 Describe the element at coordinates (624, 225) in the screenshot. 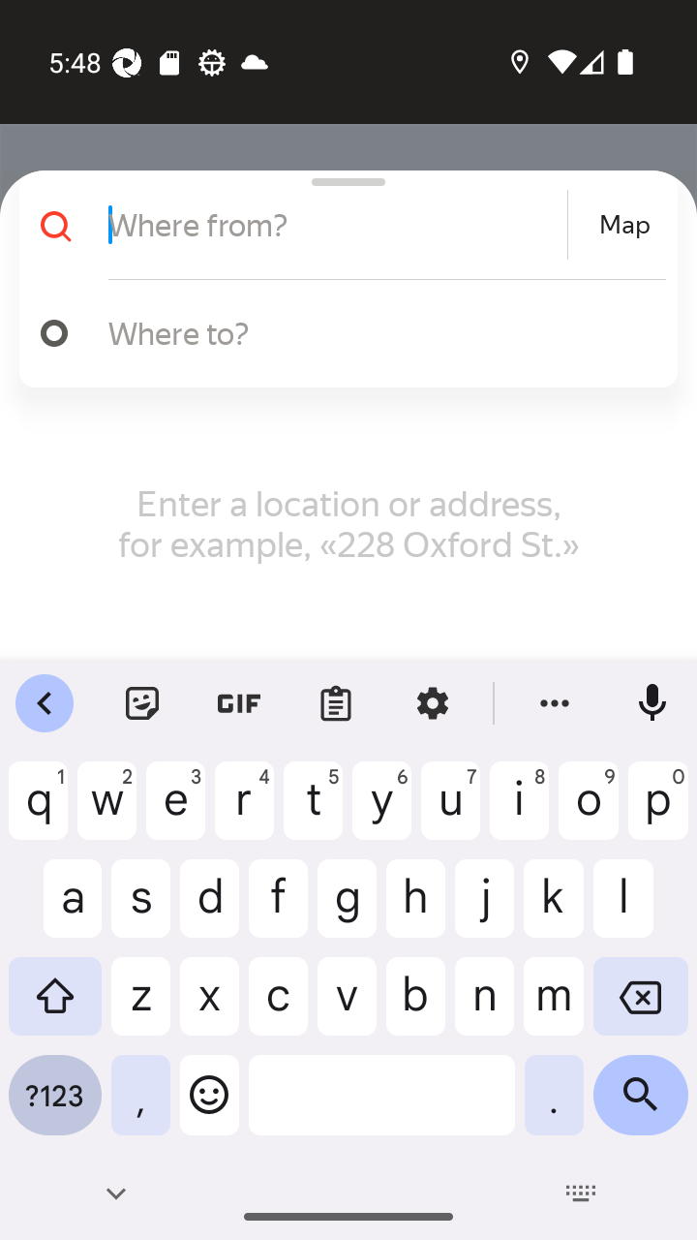

I see `Map` at that location.